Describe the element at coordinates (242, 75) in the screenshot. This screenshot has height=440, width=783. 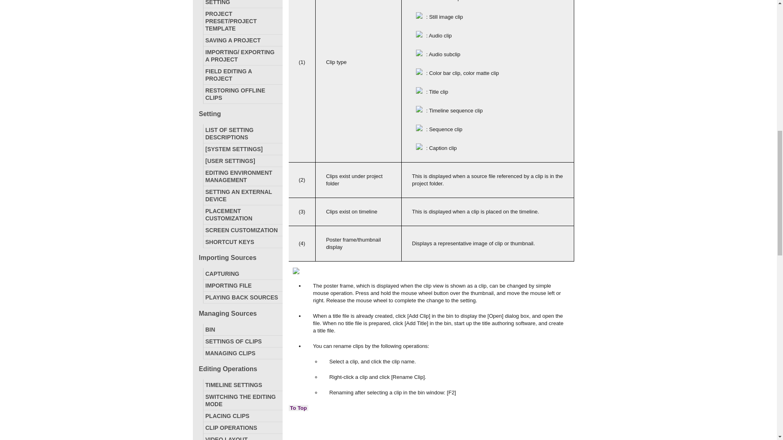
I see `FIELD EDITING A PROJECT` at that location.